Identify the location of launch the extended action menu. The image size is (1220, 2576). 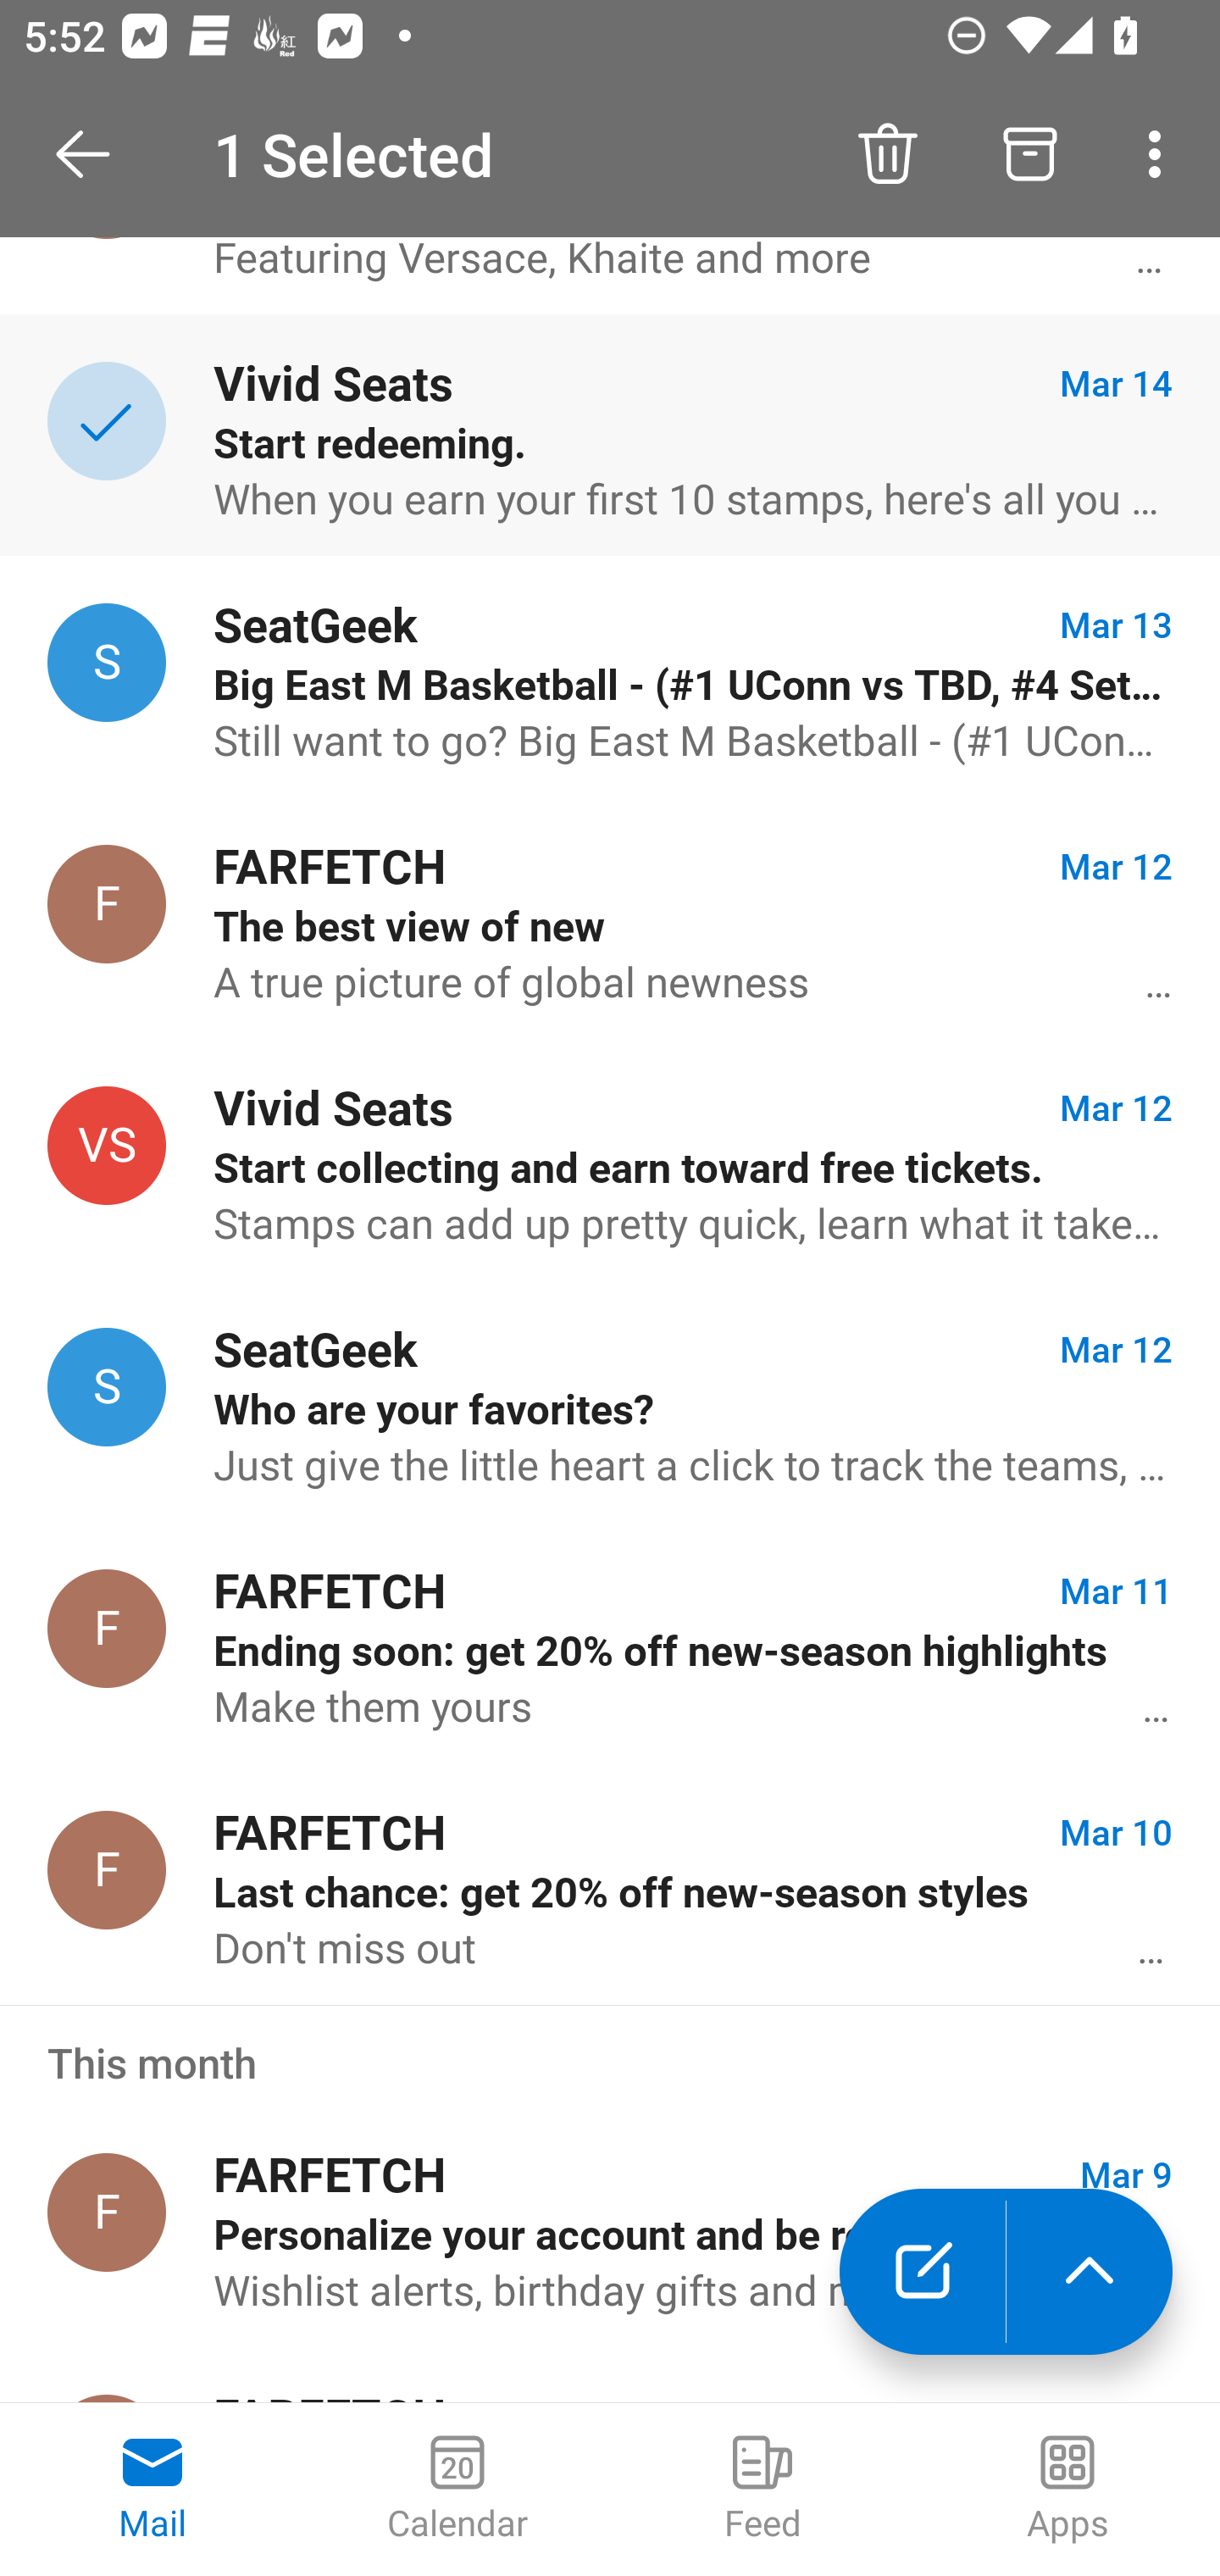
(1090, 2272).